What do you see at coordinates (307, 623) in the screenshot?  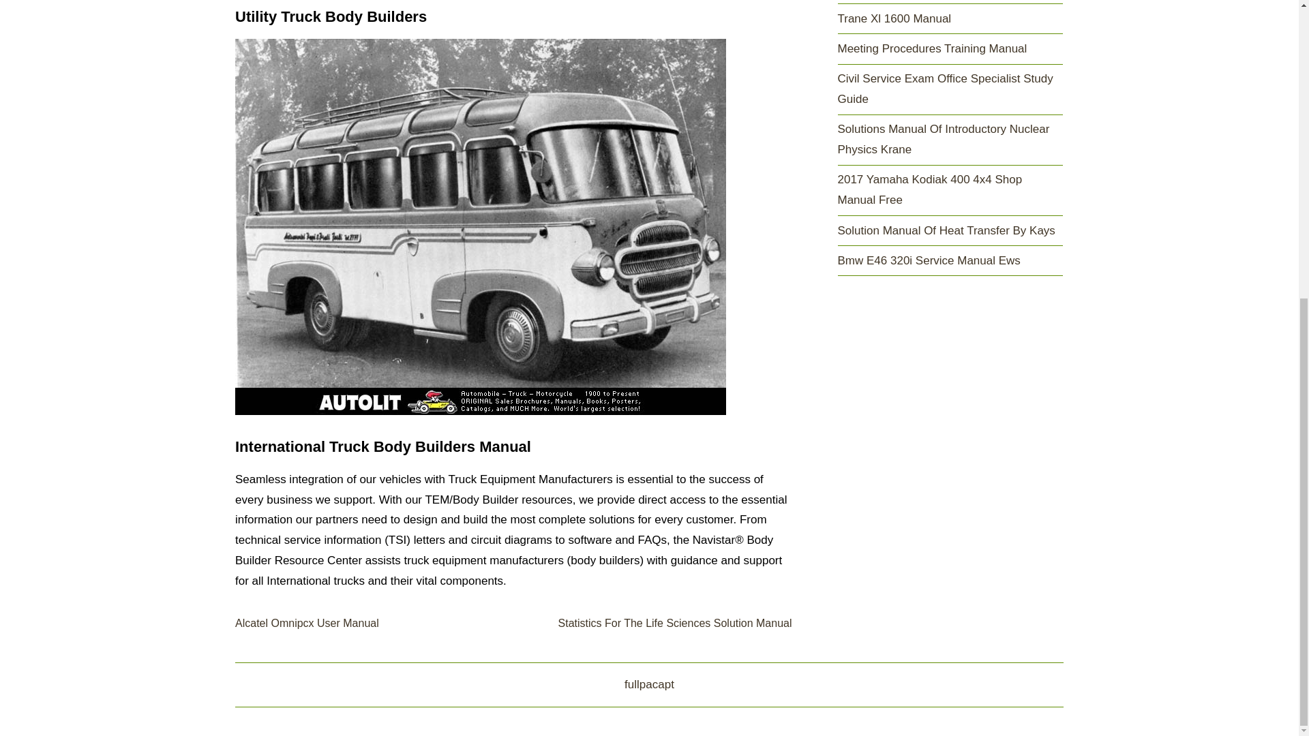 I see `Alcatel Omnipcx User Manual` at bounding box center [307, 623].